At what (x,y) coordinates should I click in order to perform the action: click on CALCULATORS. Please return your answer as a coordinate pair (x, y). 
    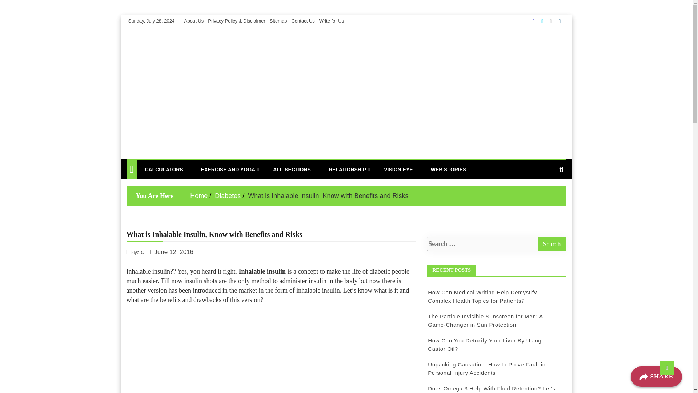
    Looking at the image, I should click on (165, 170).